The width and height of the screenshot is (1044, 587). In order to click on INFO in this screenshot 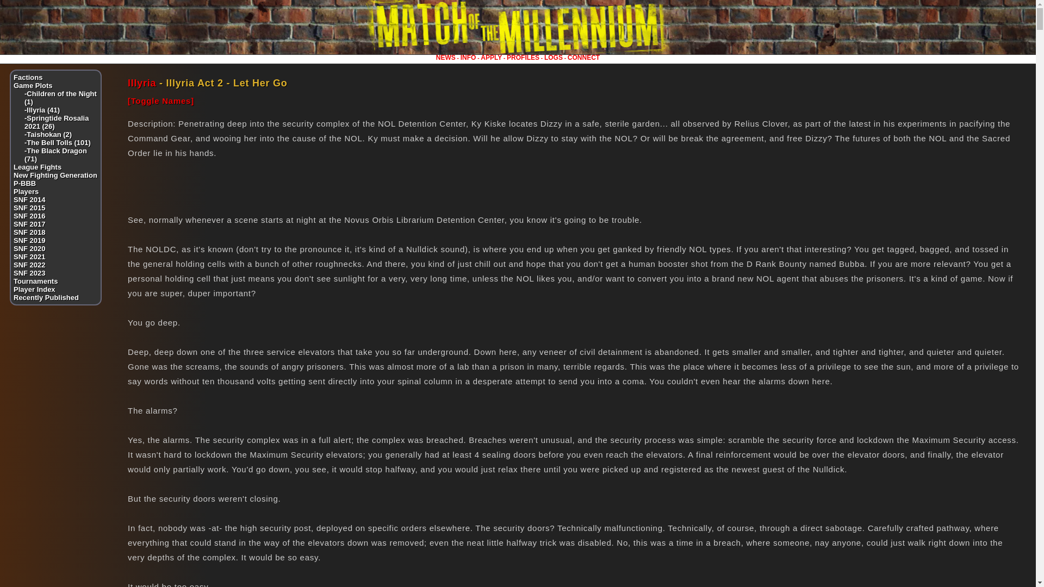, I will do `click(468, 58)`.